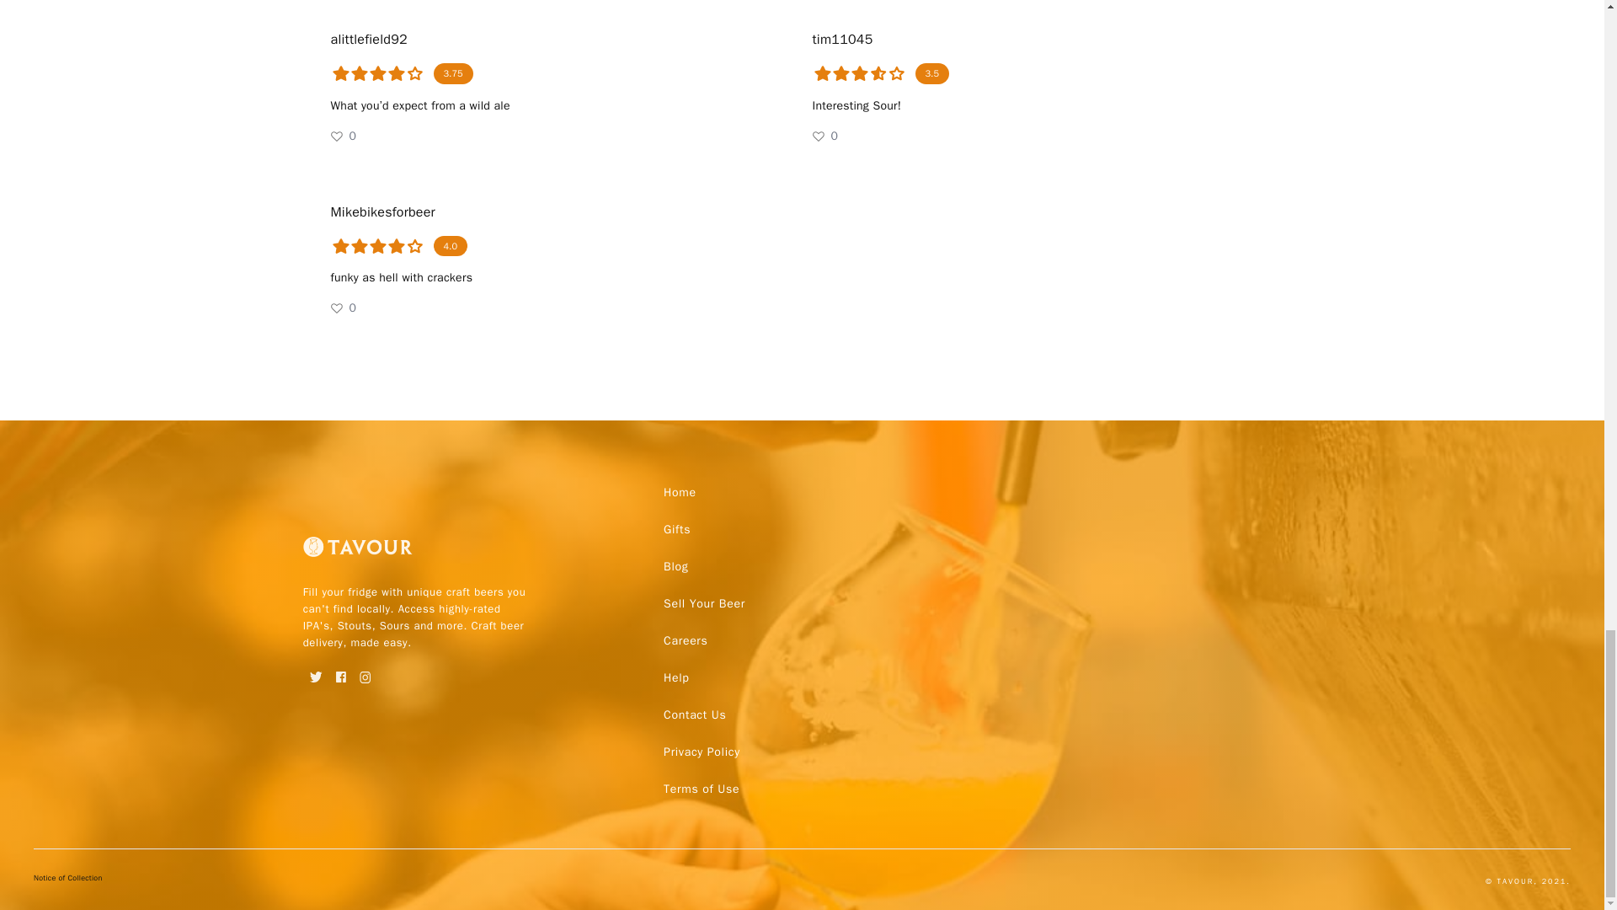 This screenshot has width=1617, height=910. Describe the element at coordinates (675, 678) in the screenshot. I see `Help` at that location.